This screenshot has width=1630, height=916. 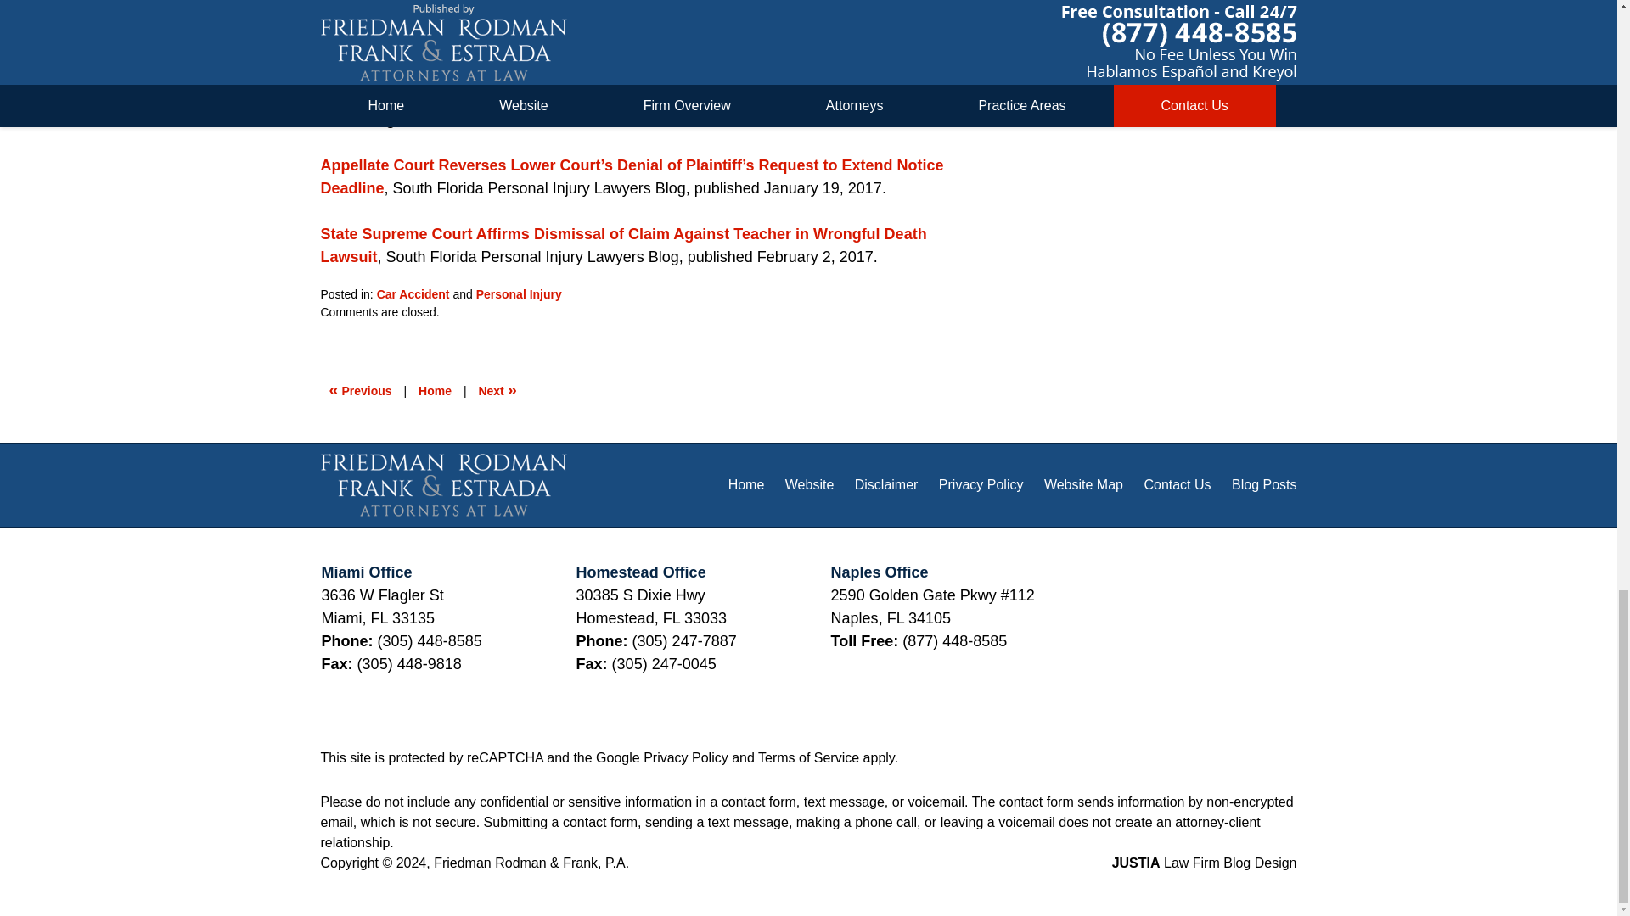 I want to click on Personal Injury, so click(x=519, y=294).